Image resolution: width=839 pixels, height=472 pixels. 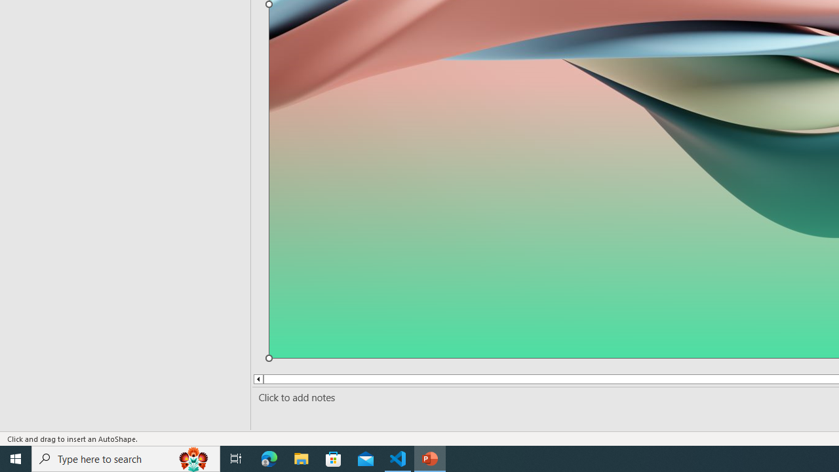 I want to click on Search highlights icon opens search home window, so click(x=194, y=459).